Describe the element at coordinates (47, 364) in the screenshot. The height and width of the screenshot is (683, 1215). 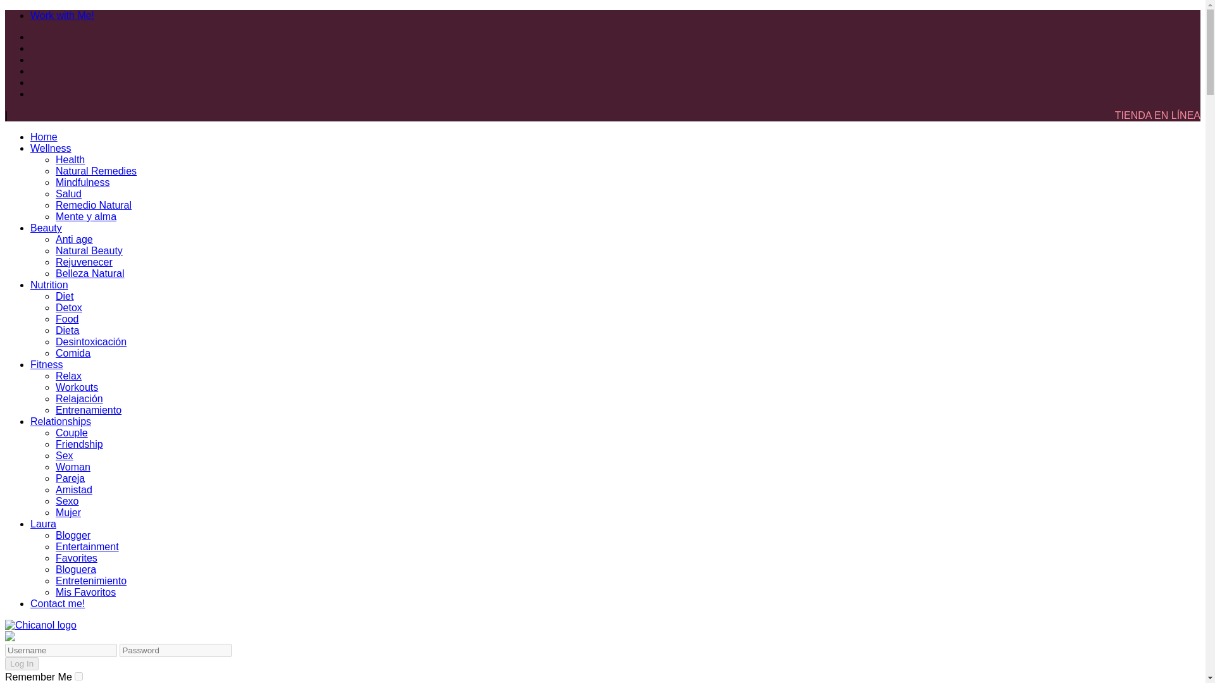
I see `Fitness` at that location.